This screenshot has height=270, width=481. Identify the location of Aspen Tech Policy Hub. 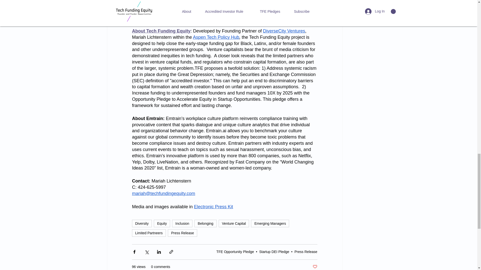
(216, 37).